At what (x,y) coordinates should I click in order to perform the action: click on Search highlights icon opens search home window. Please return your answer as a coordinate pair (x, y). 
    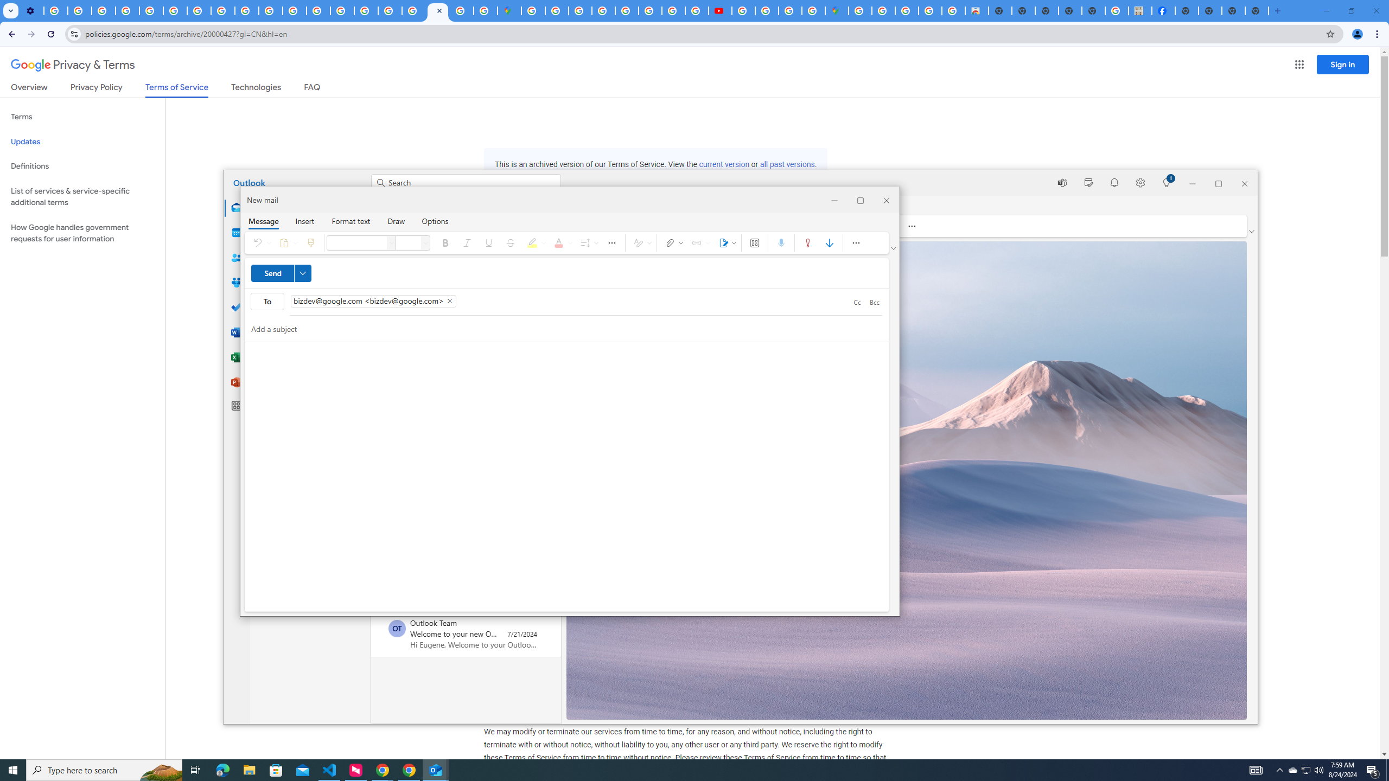
    Looking at the image, I should click on (161, 770).